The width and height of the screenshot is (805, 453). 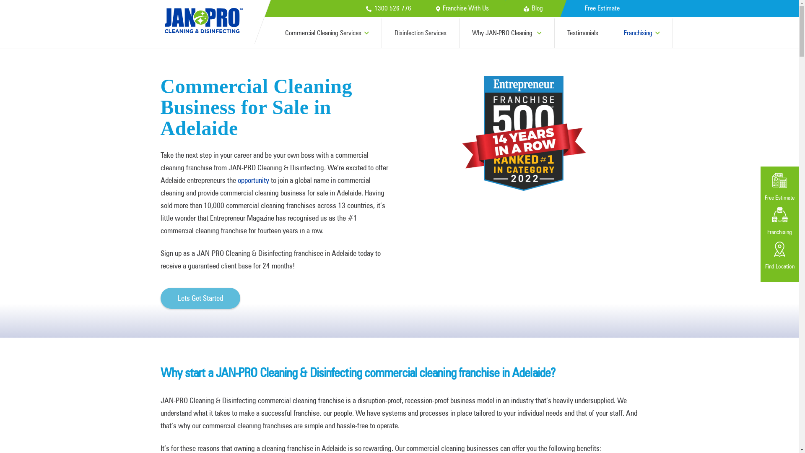 I want to click on Free Estimate, so click(x=602, y=8).